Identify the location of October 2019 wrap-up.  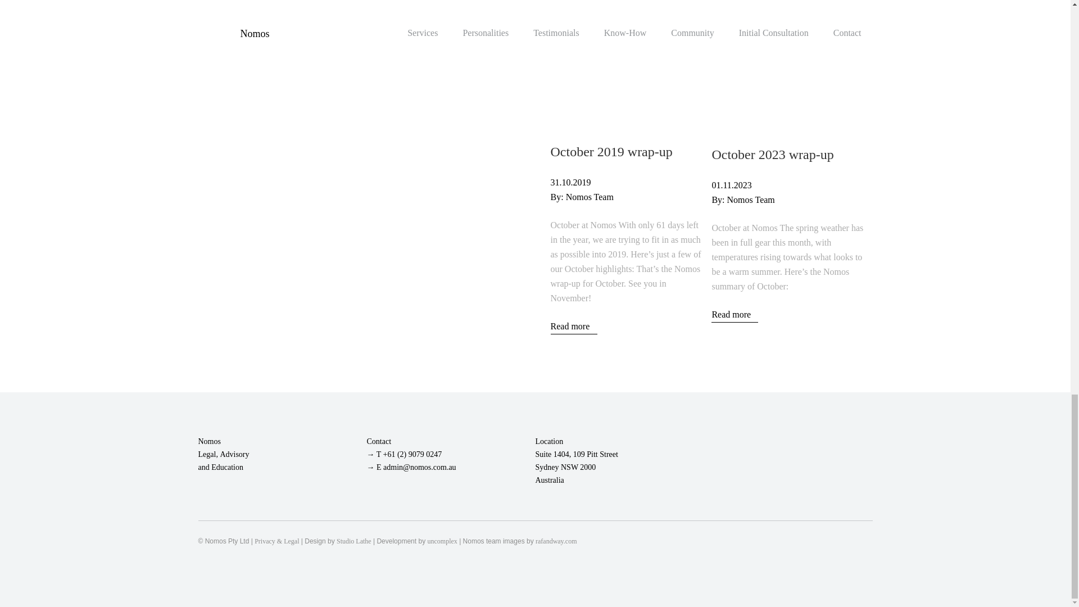
(628, 53).